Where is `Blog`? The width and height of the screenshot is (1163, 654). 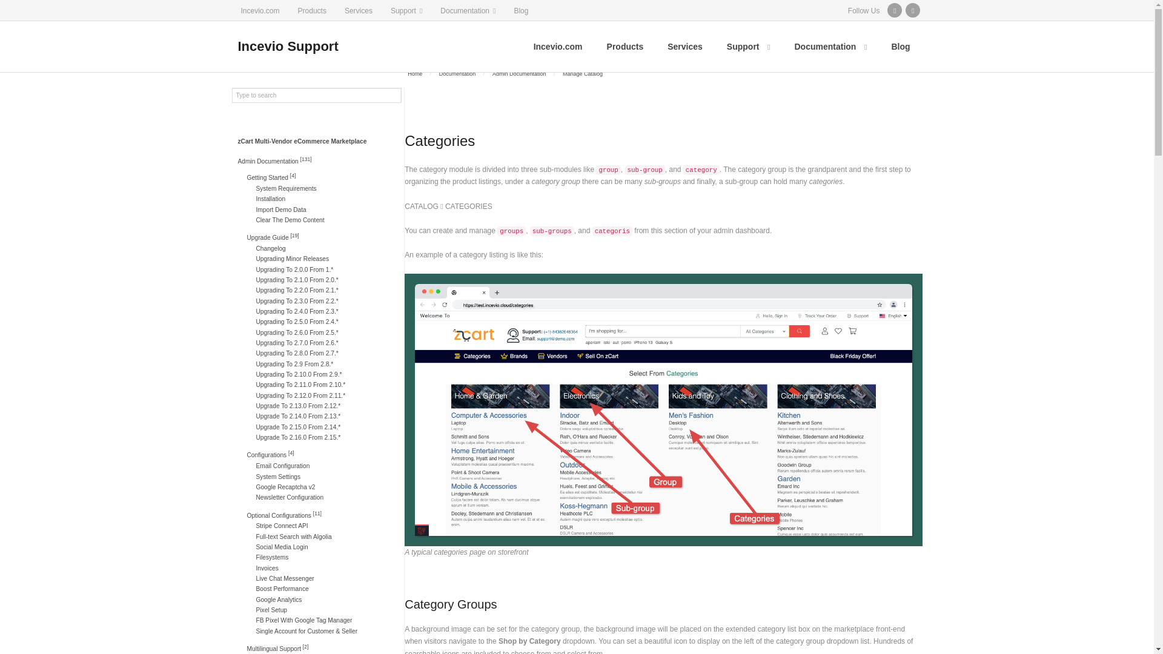 Blog is located at coordinates (521, 10).